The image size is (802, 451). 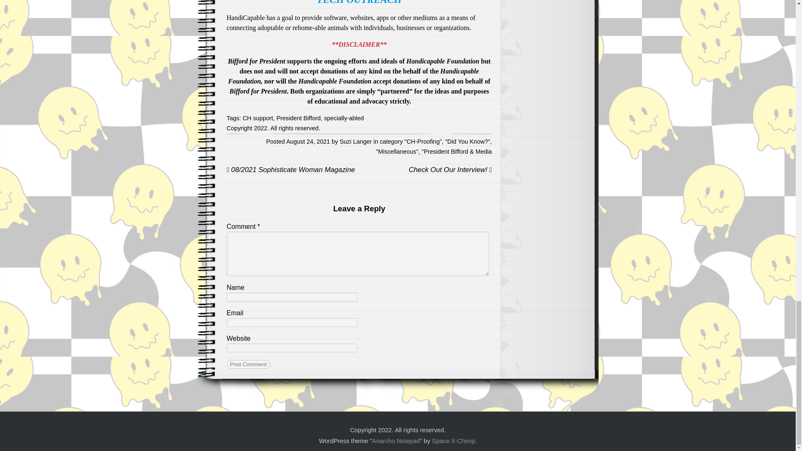 What do you see at coordinates (396, 441) in the screenshot?
I see `Anarcho Notepad` at bounding box center [396, 441].